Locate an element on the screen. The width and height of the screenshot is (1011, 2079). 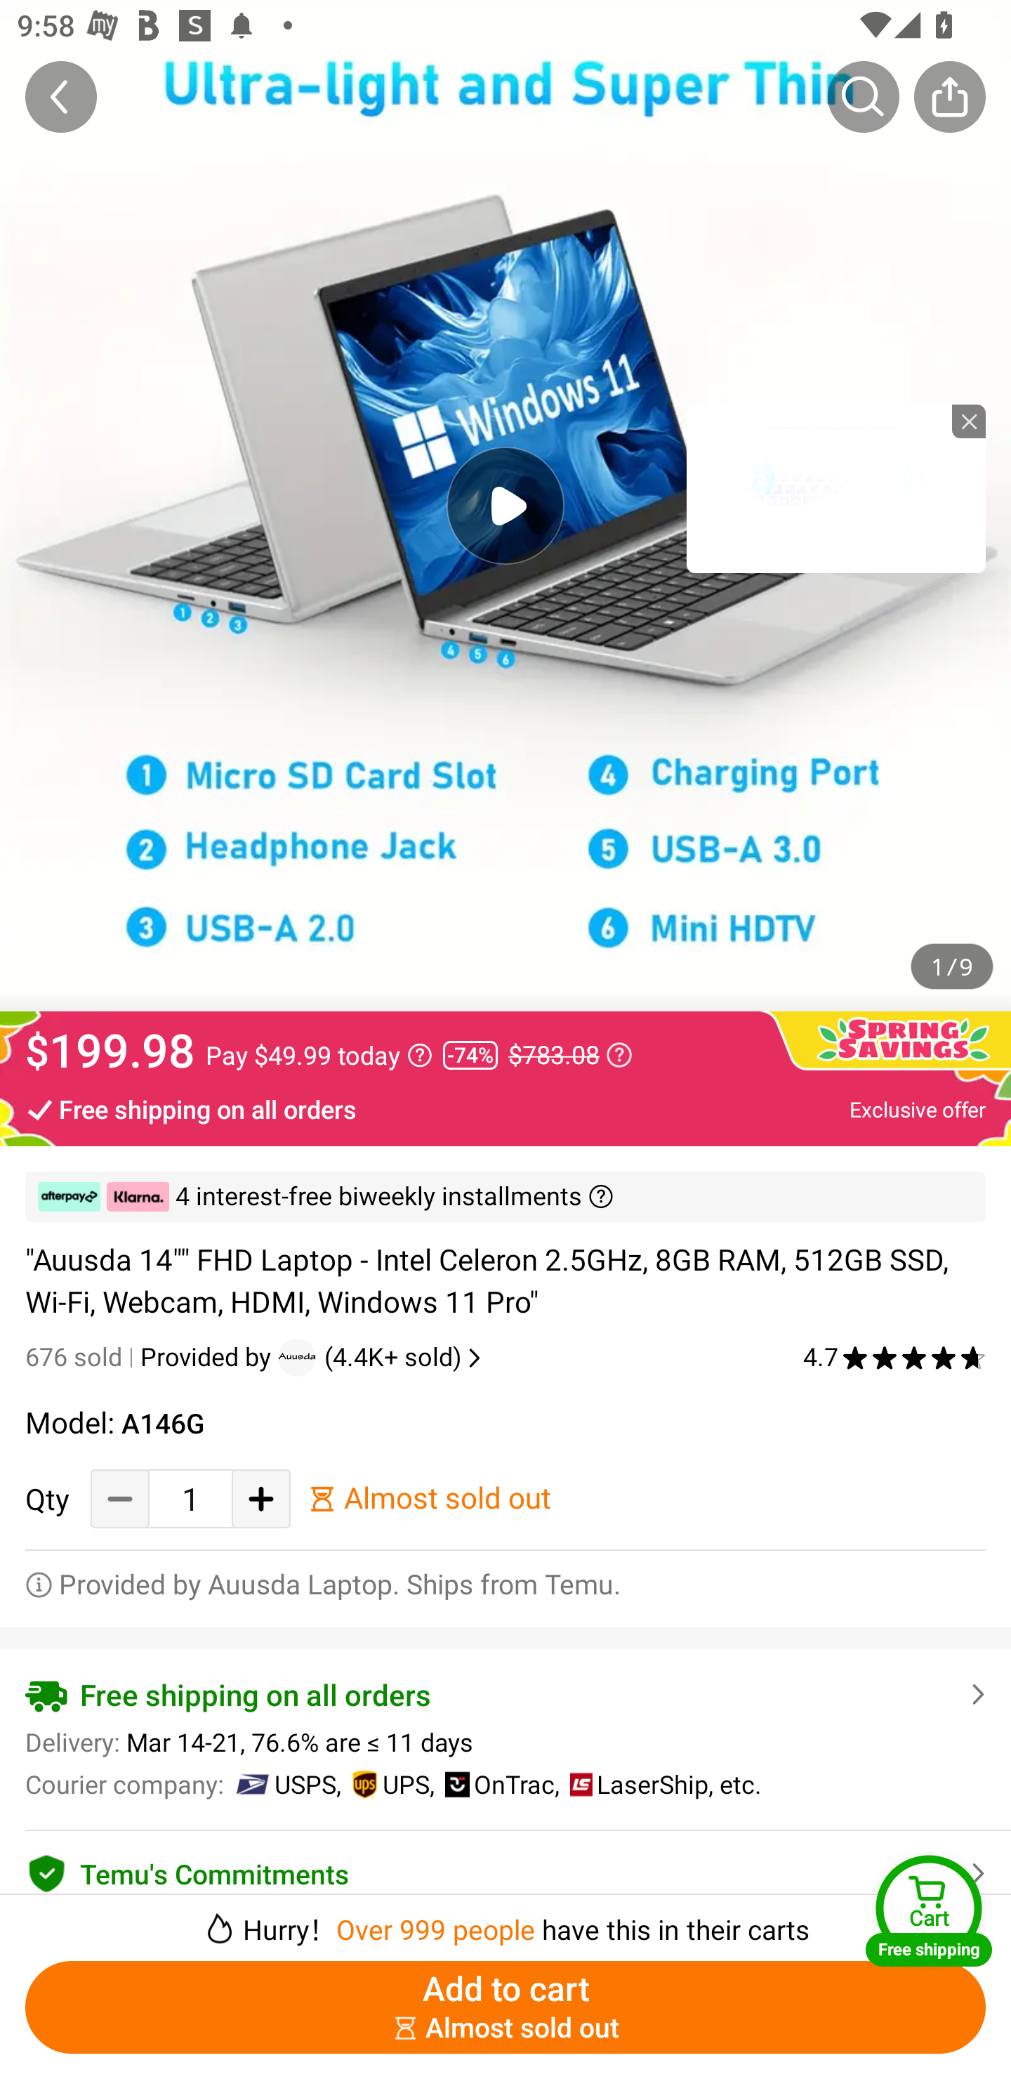
Temu's Commitments is located at coordinates (505, 1870).